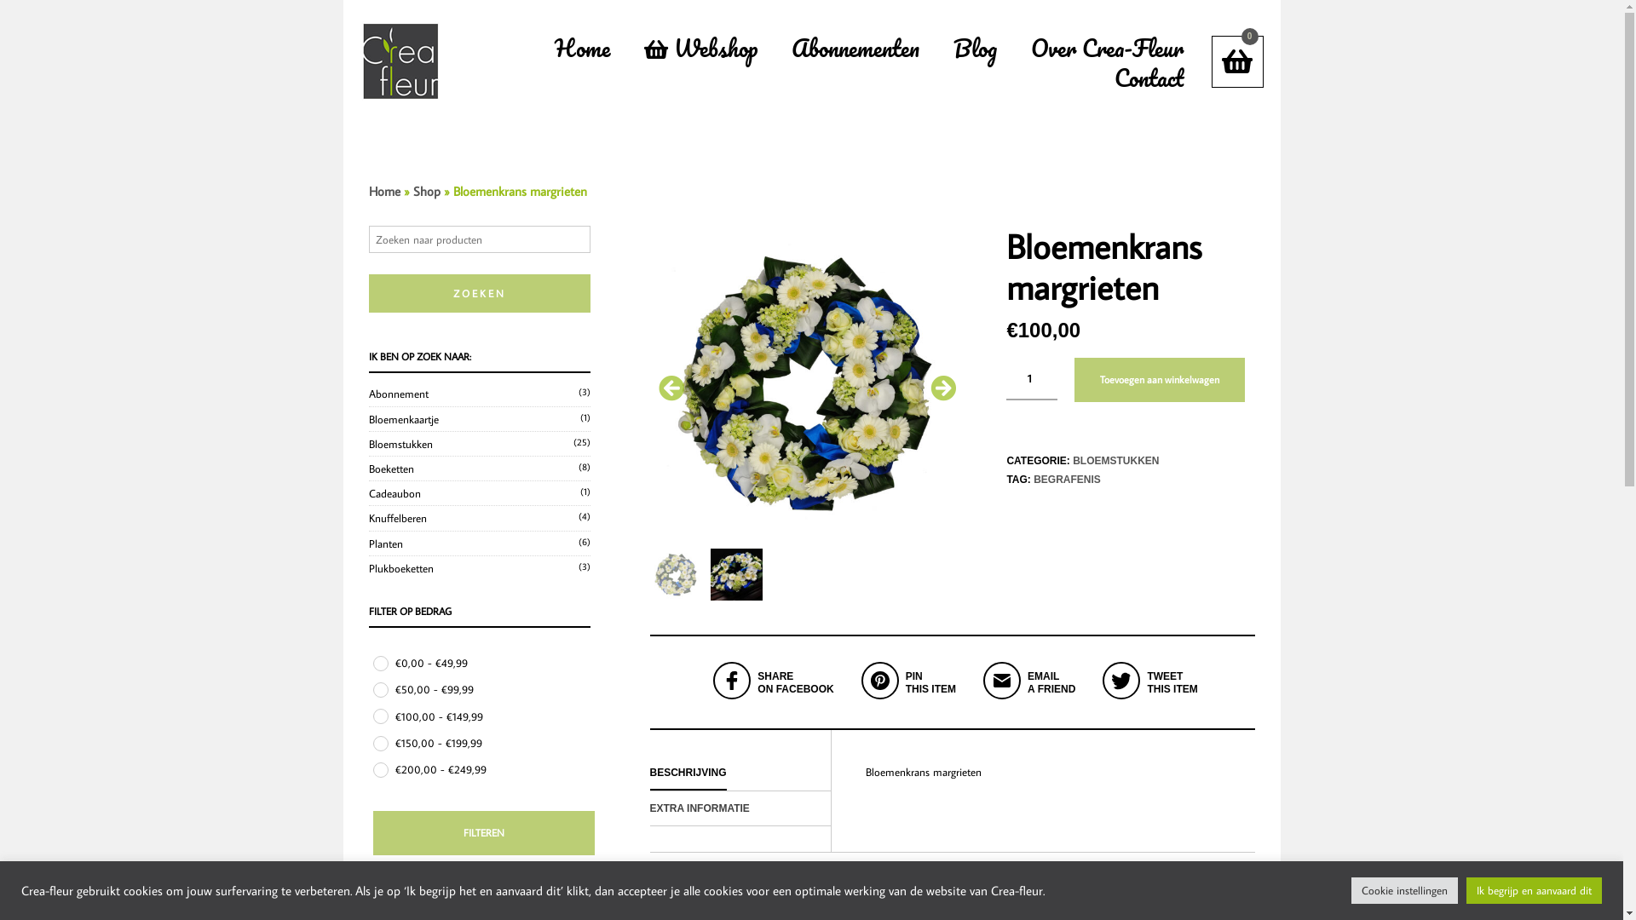 This screenshot has height=920, width=1636. I want to click on Abonnement, so click(398, 394).